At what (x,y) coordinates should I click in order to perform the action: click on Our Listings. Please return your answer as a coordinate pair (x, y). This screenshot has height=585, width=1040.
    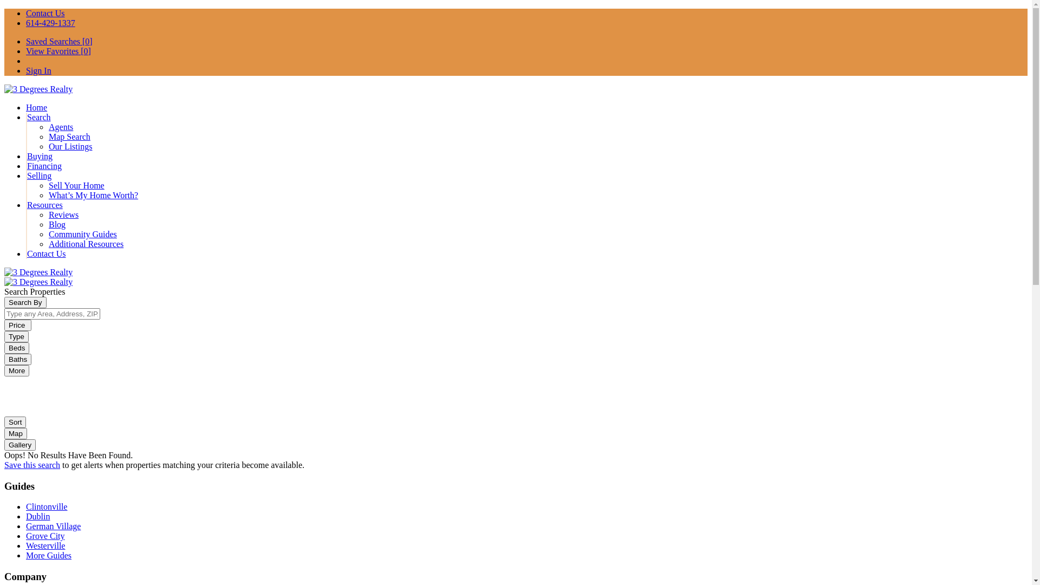
    Looking at the image, I should click on (70, 146).